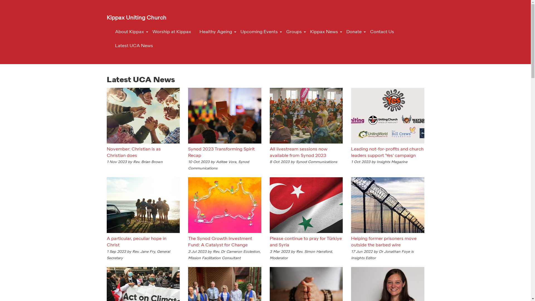 The height and width of the screenshot is (301, 535). I want to click on Groups, so click(294, 32).